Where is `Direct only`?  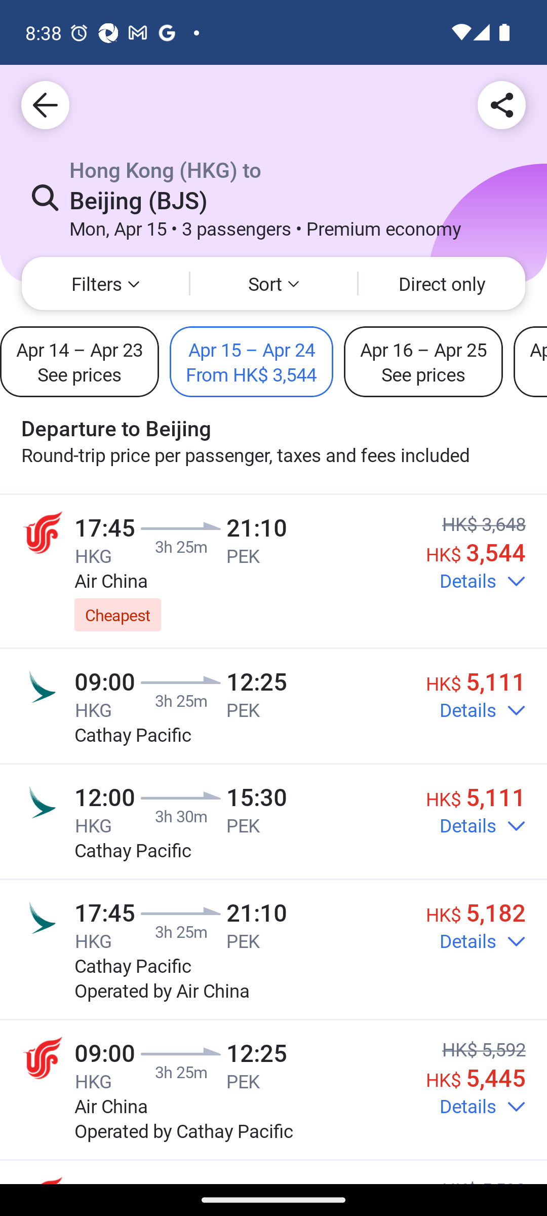
Direct only is located at coordinates (442, 284).